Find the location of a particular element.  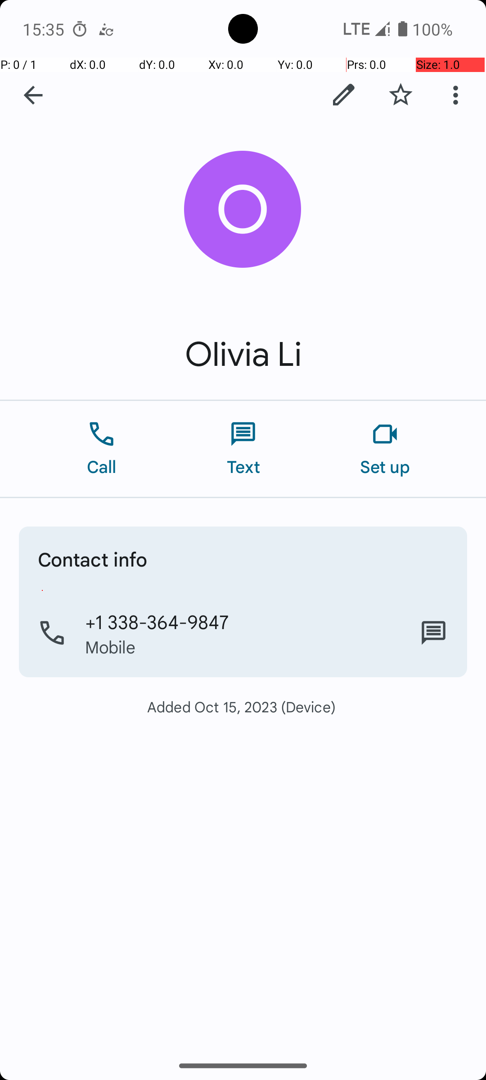

Contact photo is located at coordinates (243, 210).